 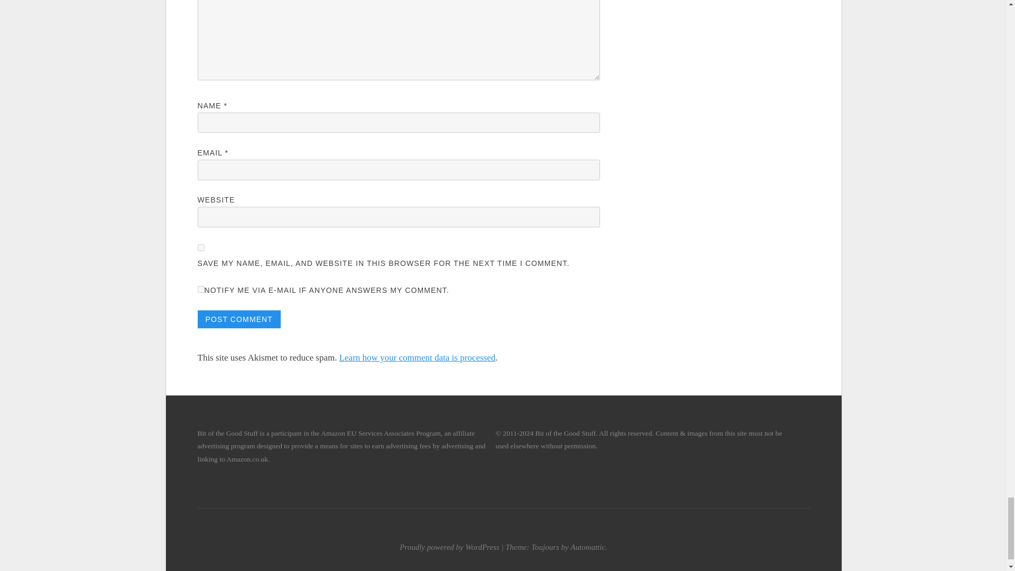 I want to click on Post Comment, so click(x=239, y=319).